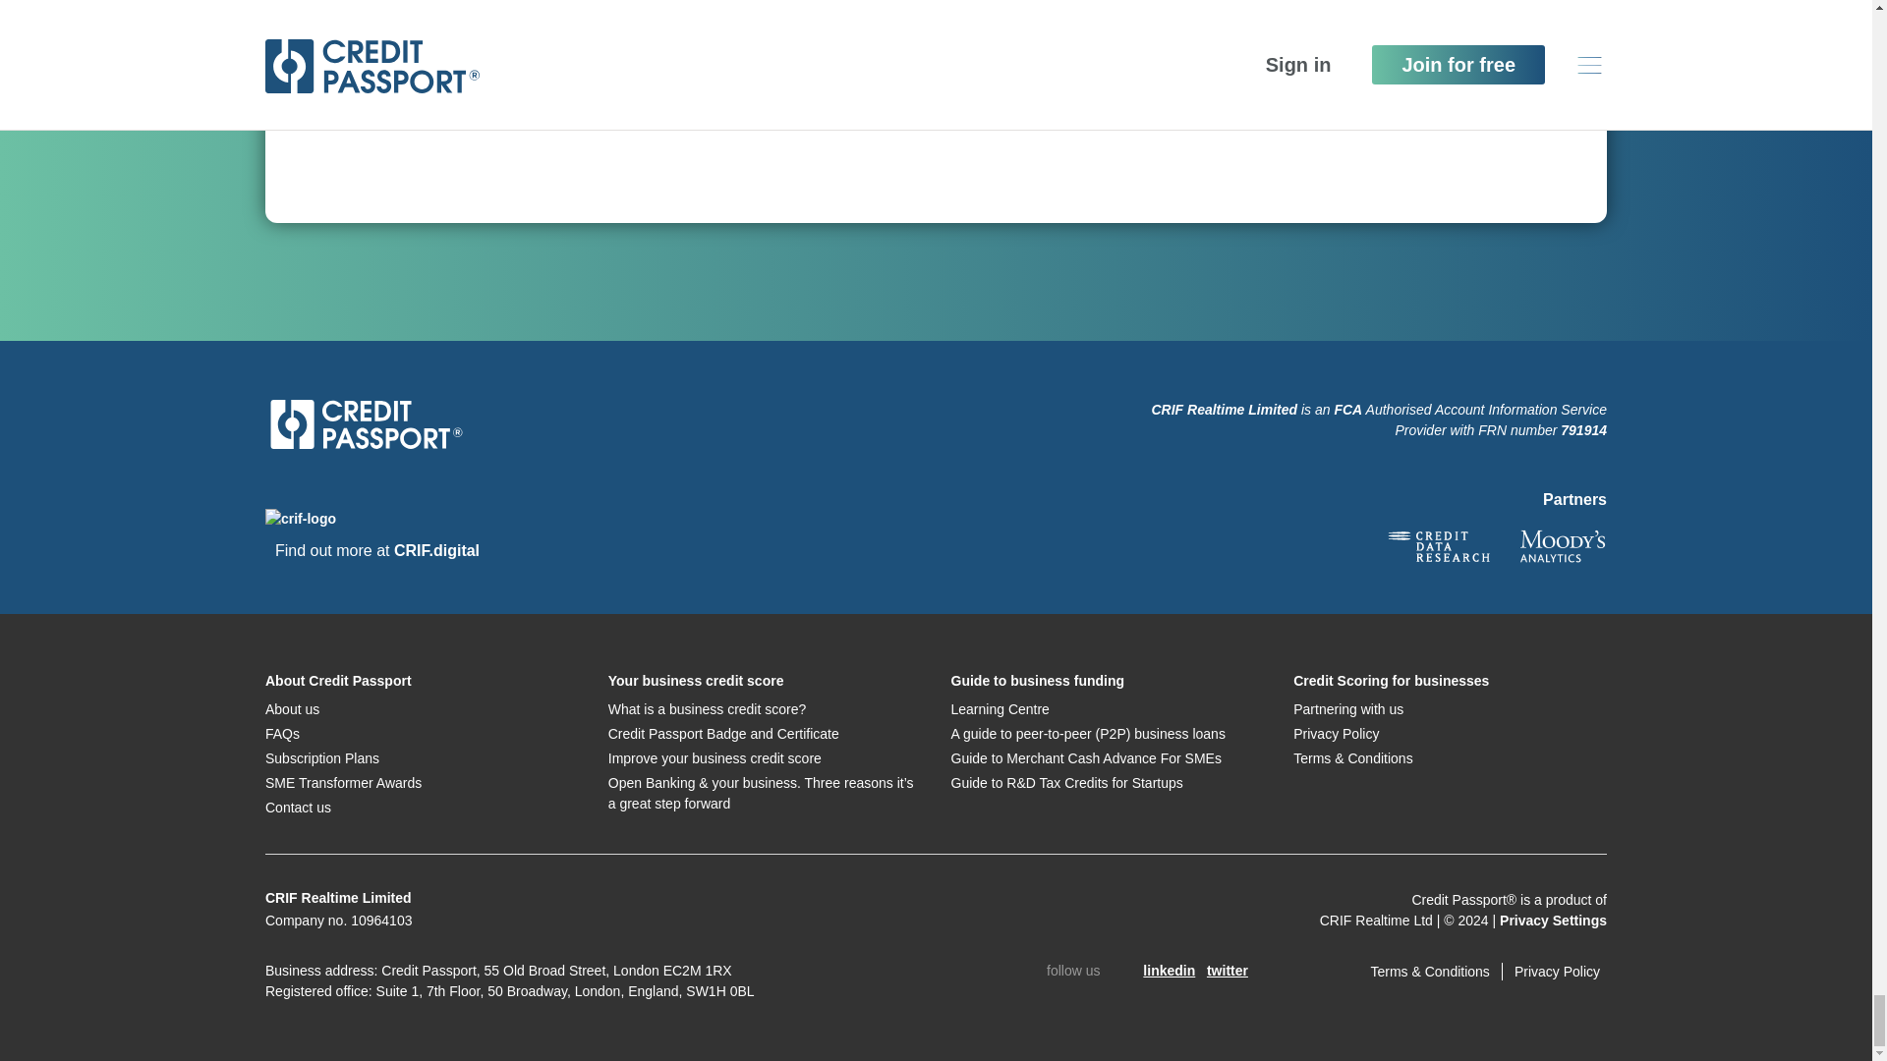 This screenshot has width=1887, height=1061. Describe the element at coordinates (283, 733) in the screenshot. I see `FAQs` at that location.